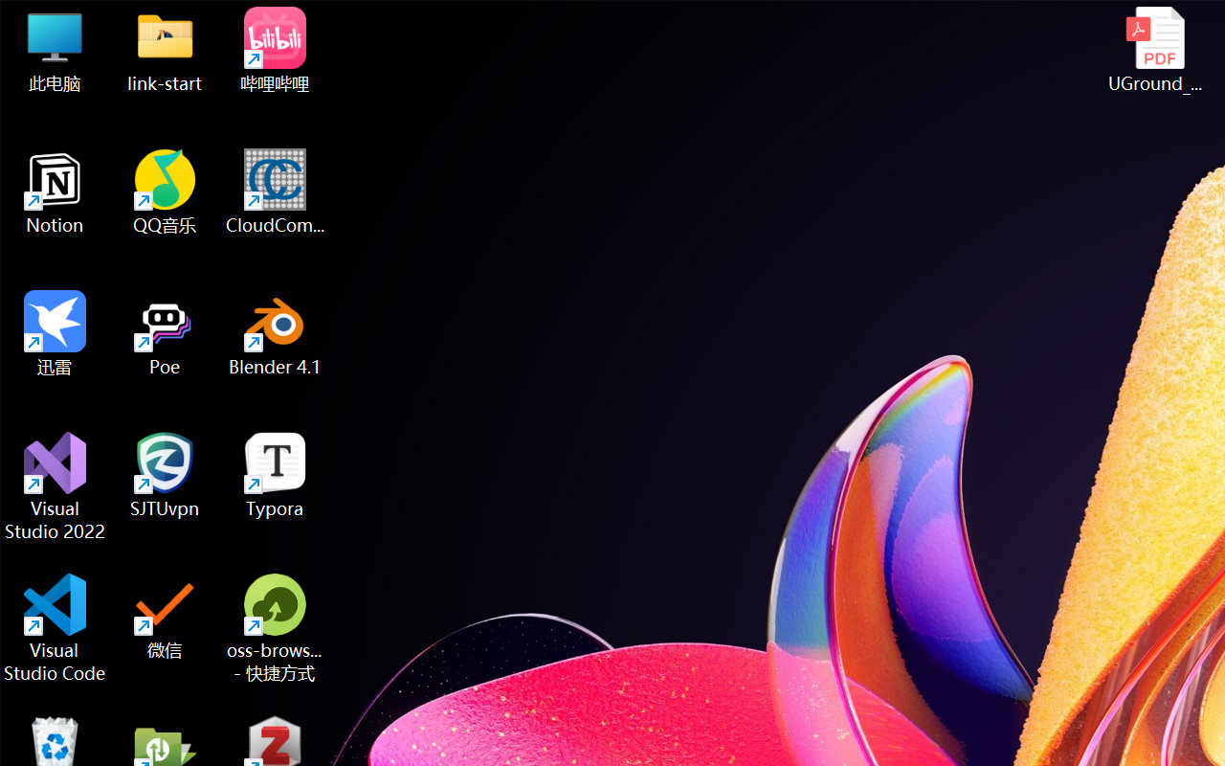 The width and height of the screenshot is (1225, 766). I want to click on Visual Studio 2022, so click(56, 486).